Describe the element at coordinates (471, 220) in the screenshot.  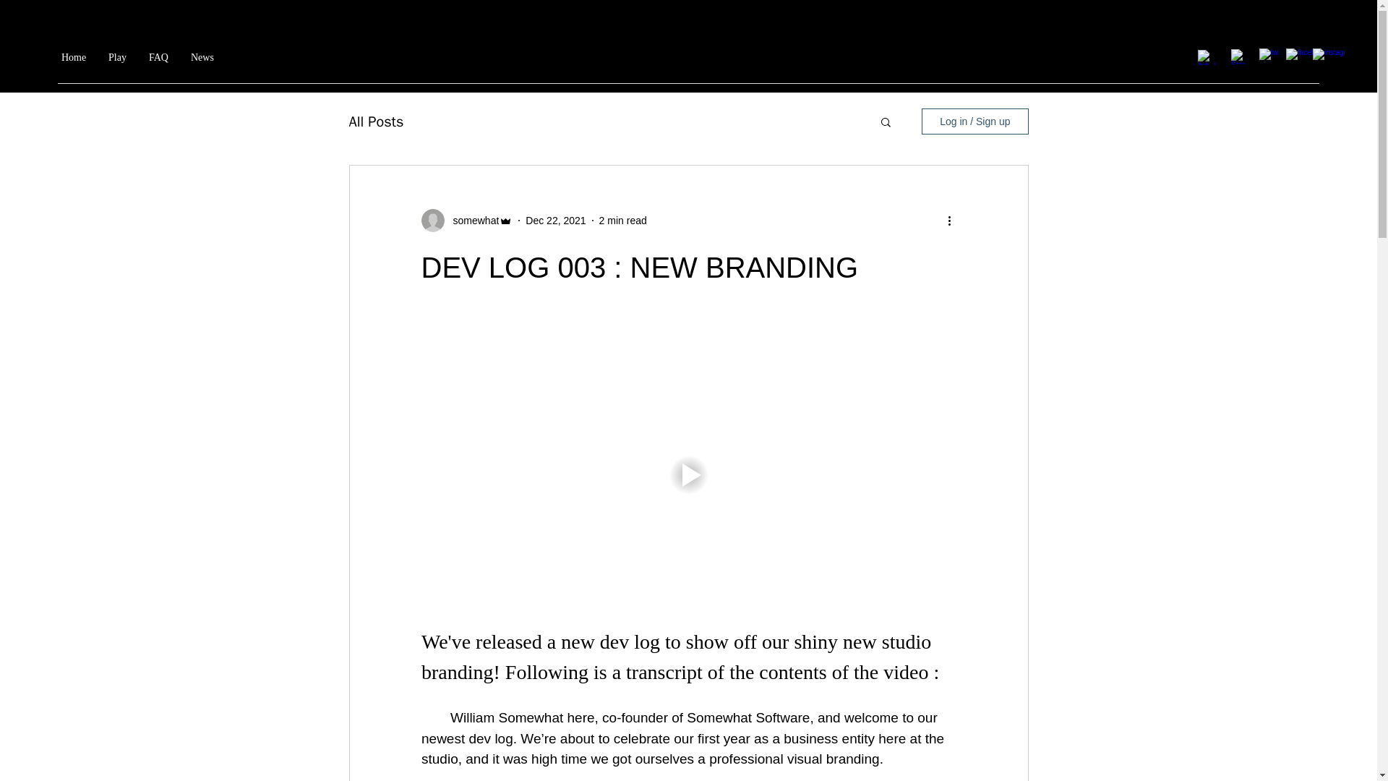
I see `somewhat` at that location.